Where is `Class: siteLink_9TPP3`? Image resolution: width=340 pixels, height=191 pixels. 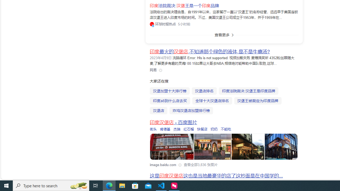
Class: siteLink_9TPP3 is located at coordinates (153, 70).